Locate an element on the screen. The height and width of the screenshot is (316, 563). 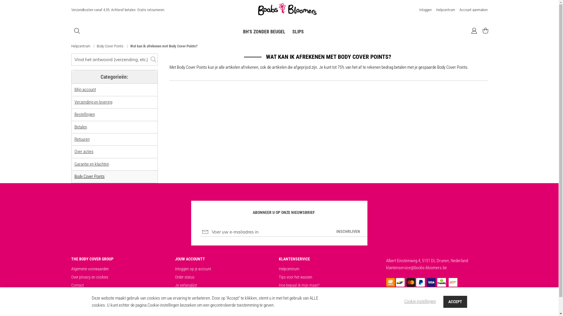
Mijn account is located at coordinates (85, 90).